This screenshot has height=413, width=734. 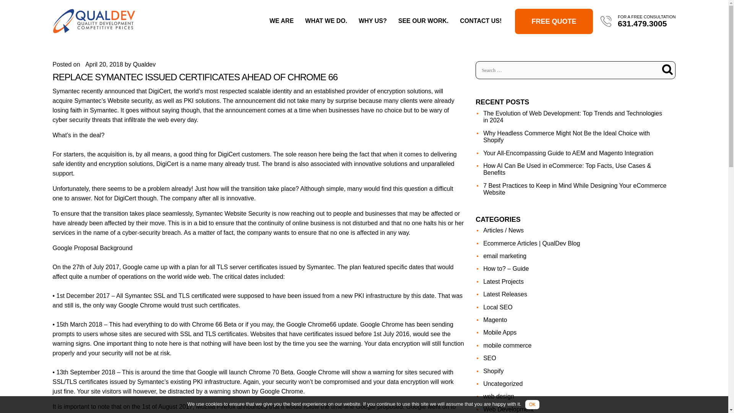 What do you see at coordinates (326, 21) in the screenshot?
I see `WHAT WE DO.` at bounding box center [326, 21].